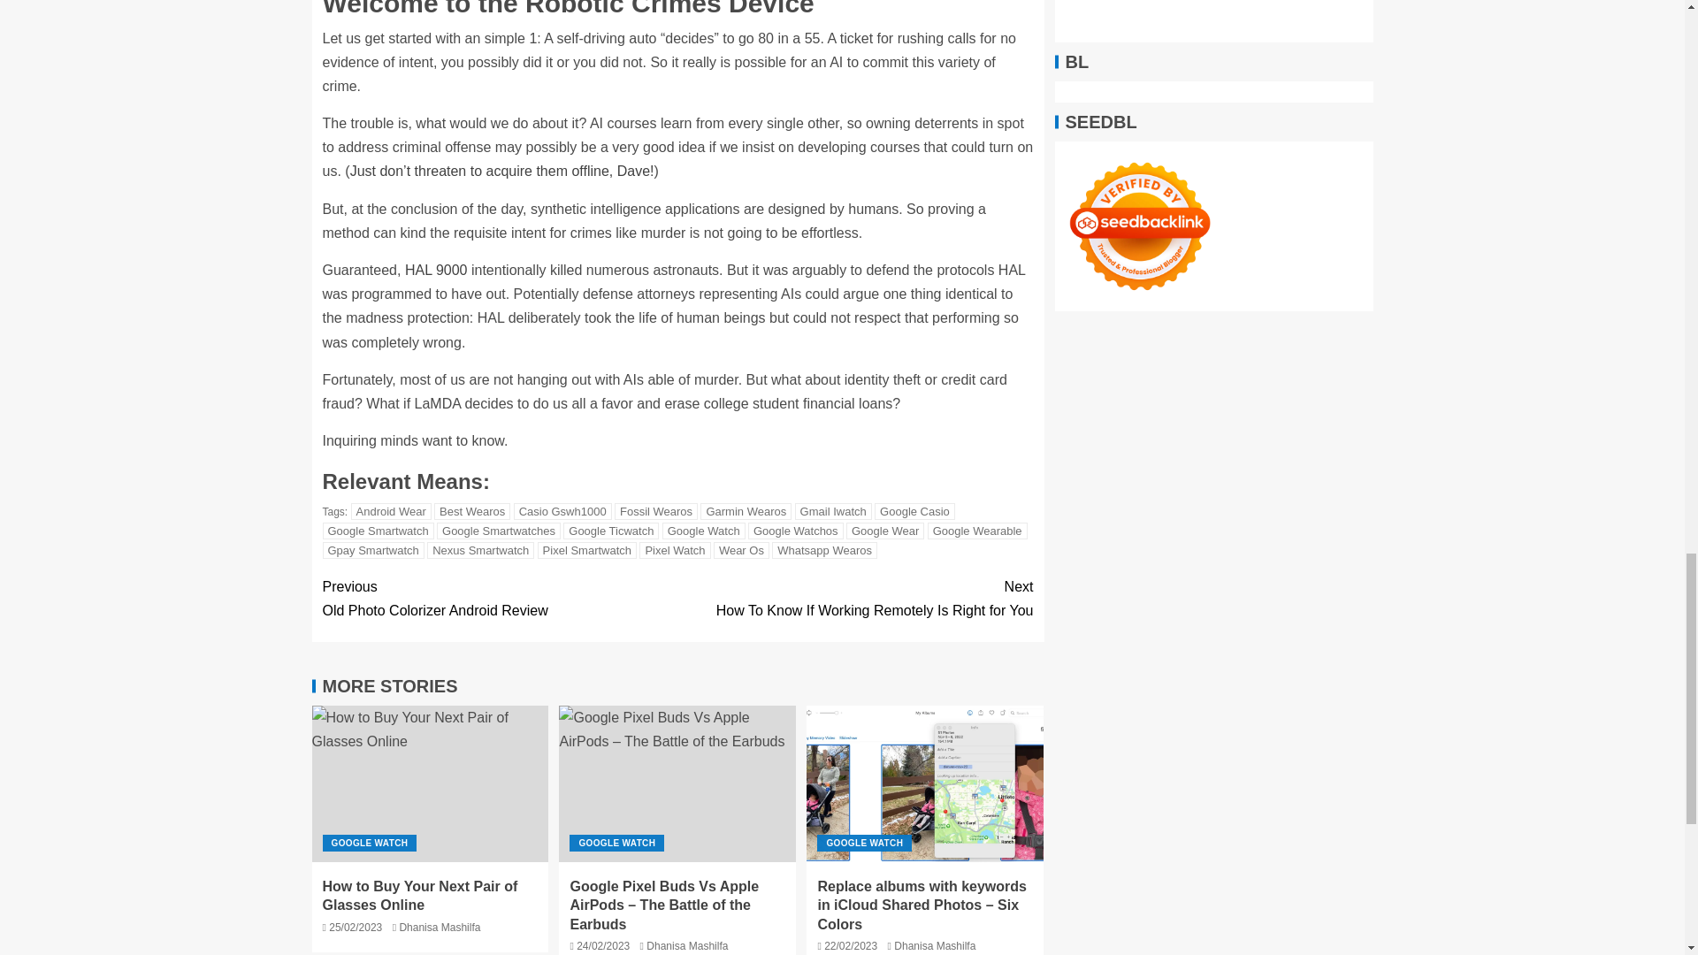  I want to click on Android Wear, so click(391, 511).